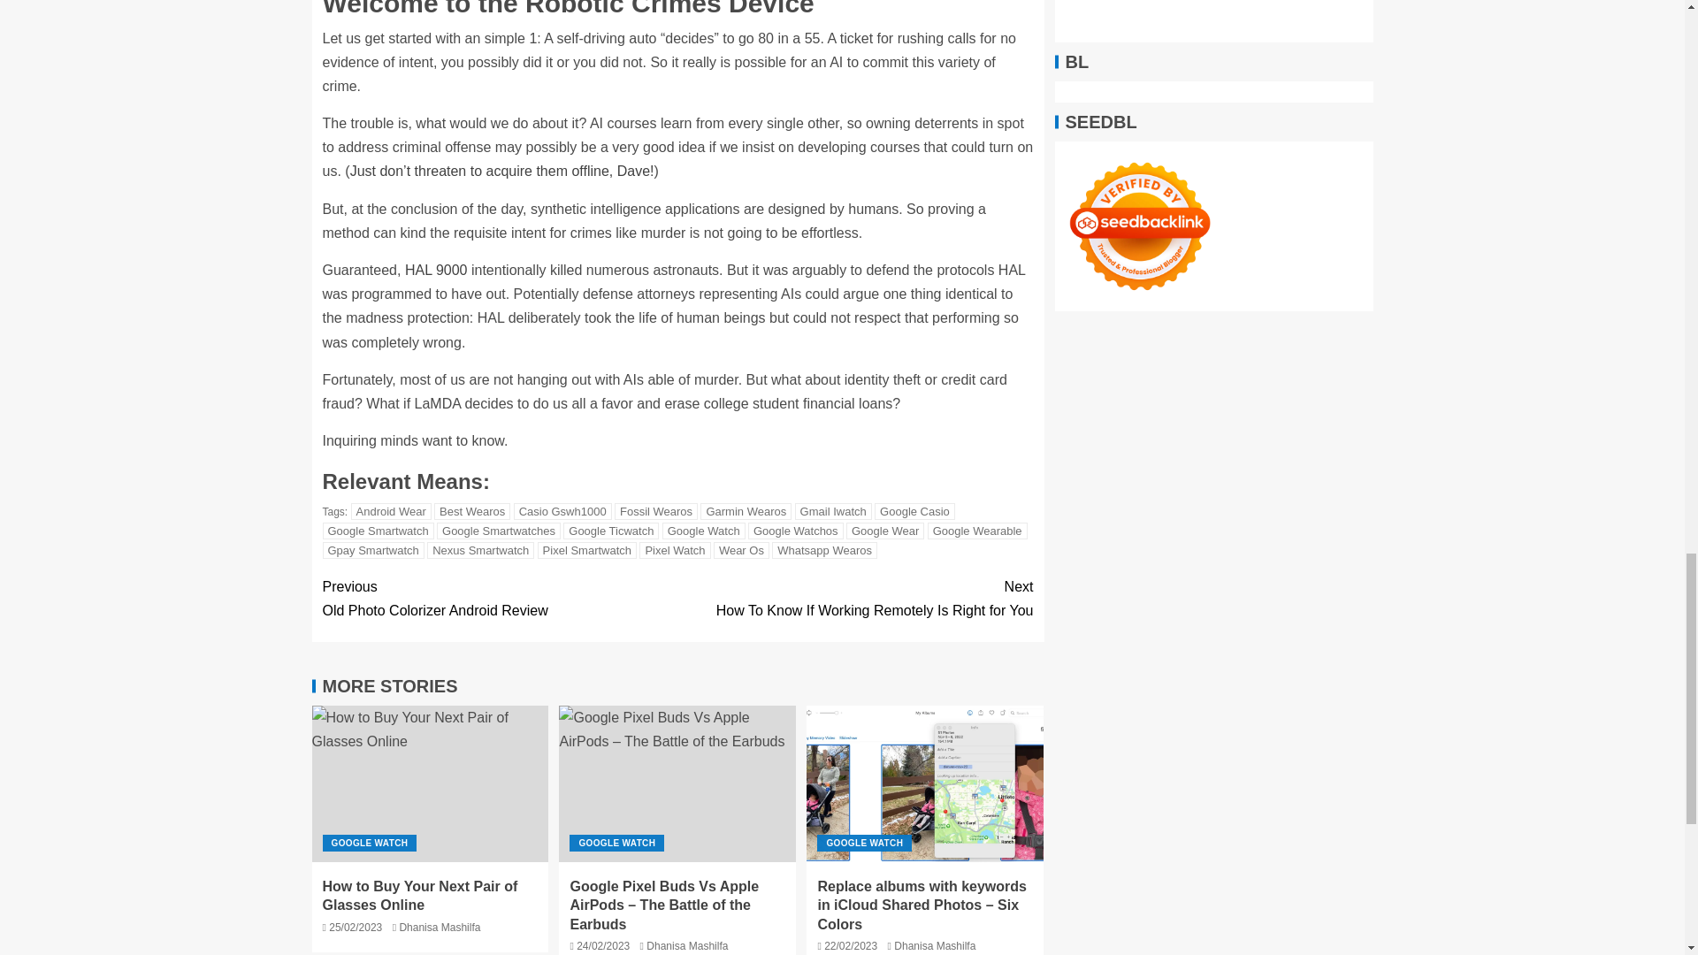  I want to click on Android Wear, so click(391, 511).